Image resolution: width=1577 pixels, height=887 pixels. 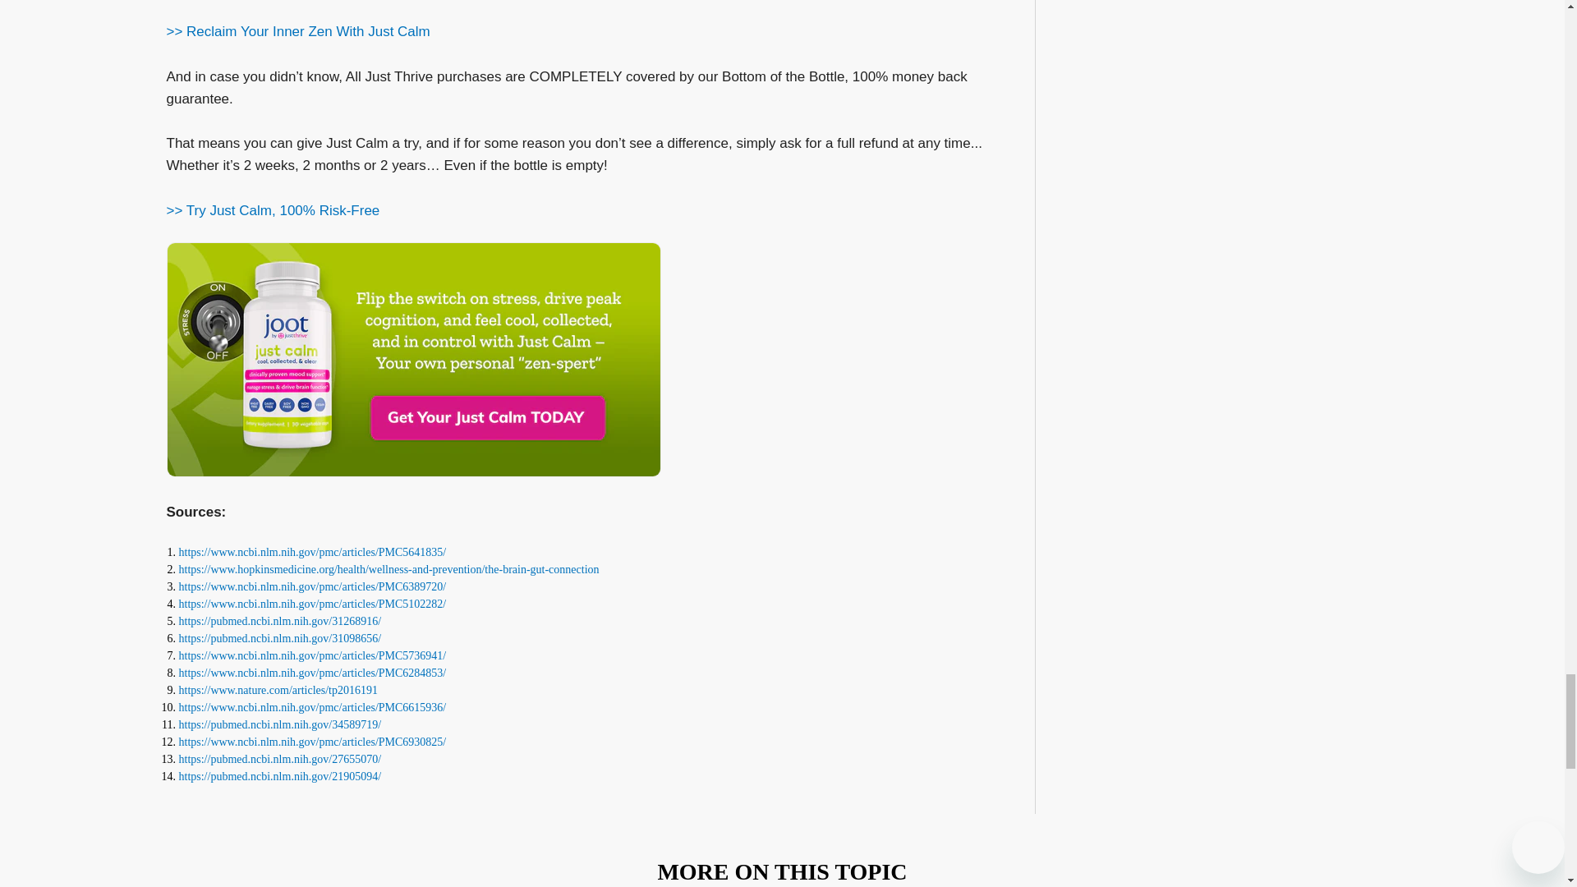 I want to click on Just Calm psychobiotic, so click(x=273, y=210).